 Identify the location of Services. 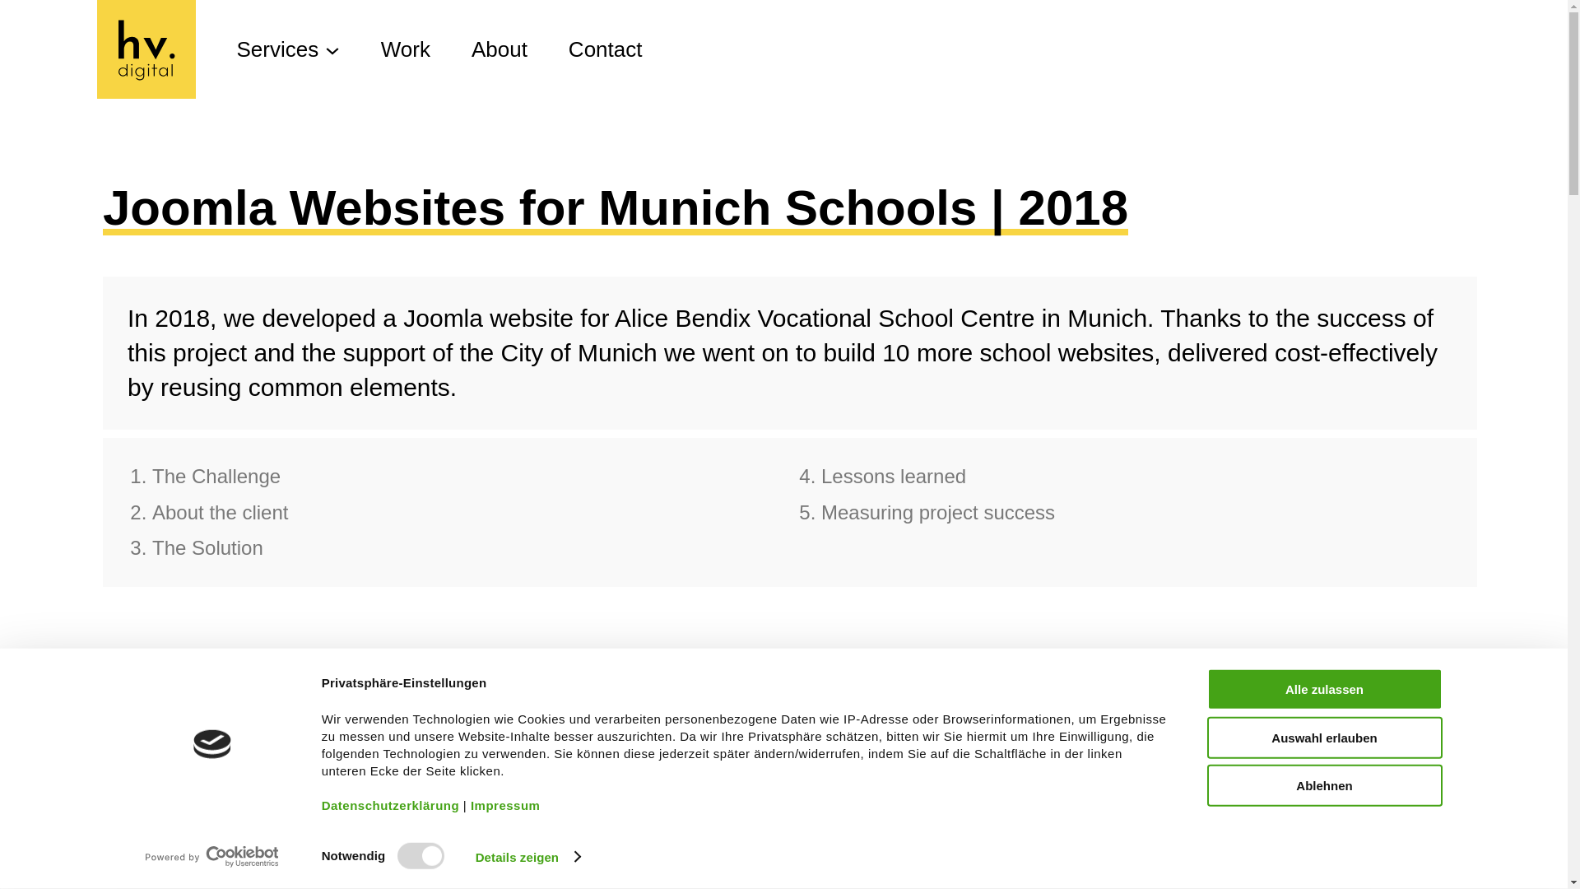
(257, 49).